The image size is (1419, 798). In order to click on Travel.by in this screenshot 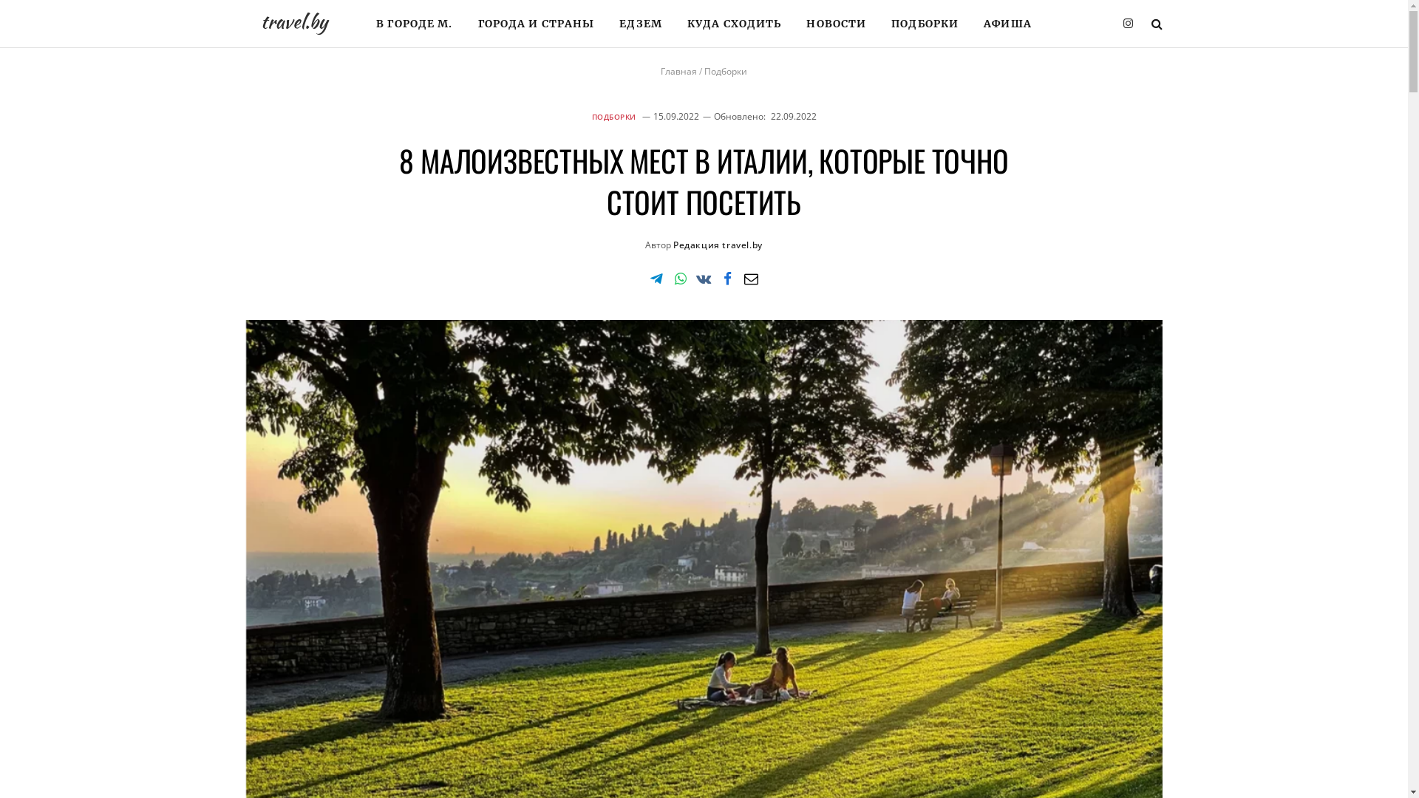, I will do `click(296, 24)`.